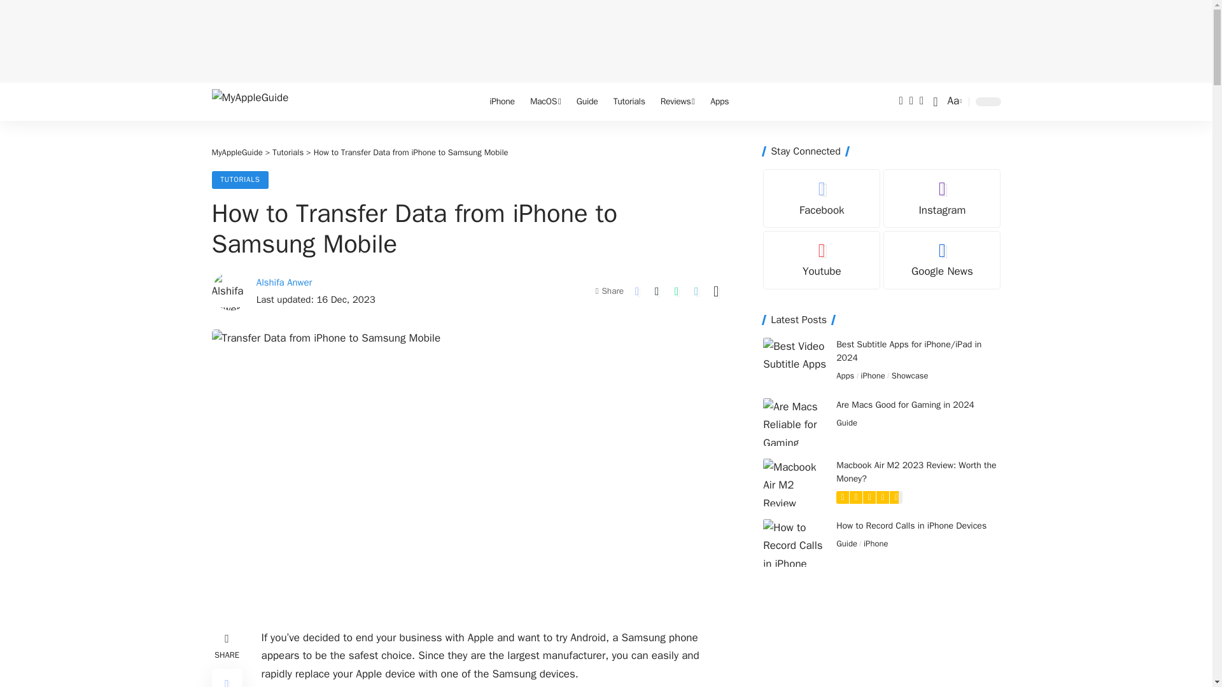 The height and width of the screenshot is (687, 1222). What do you see at coordinates (237, 153) in the screenshot?
I see `Go to MyAppleGuide.` at bounding box center [237, 153].